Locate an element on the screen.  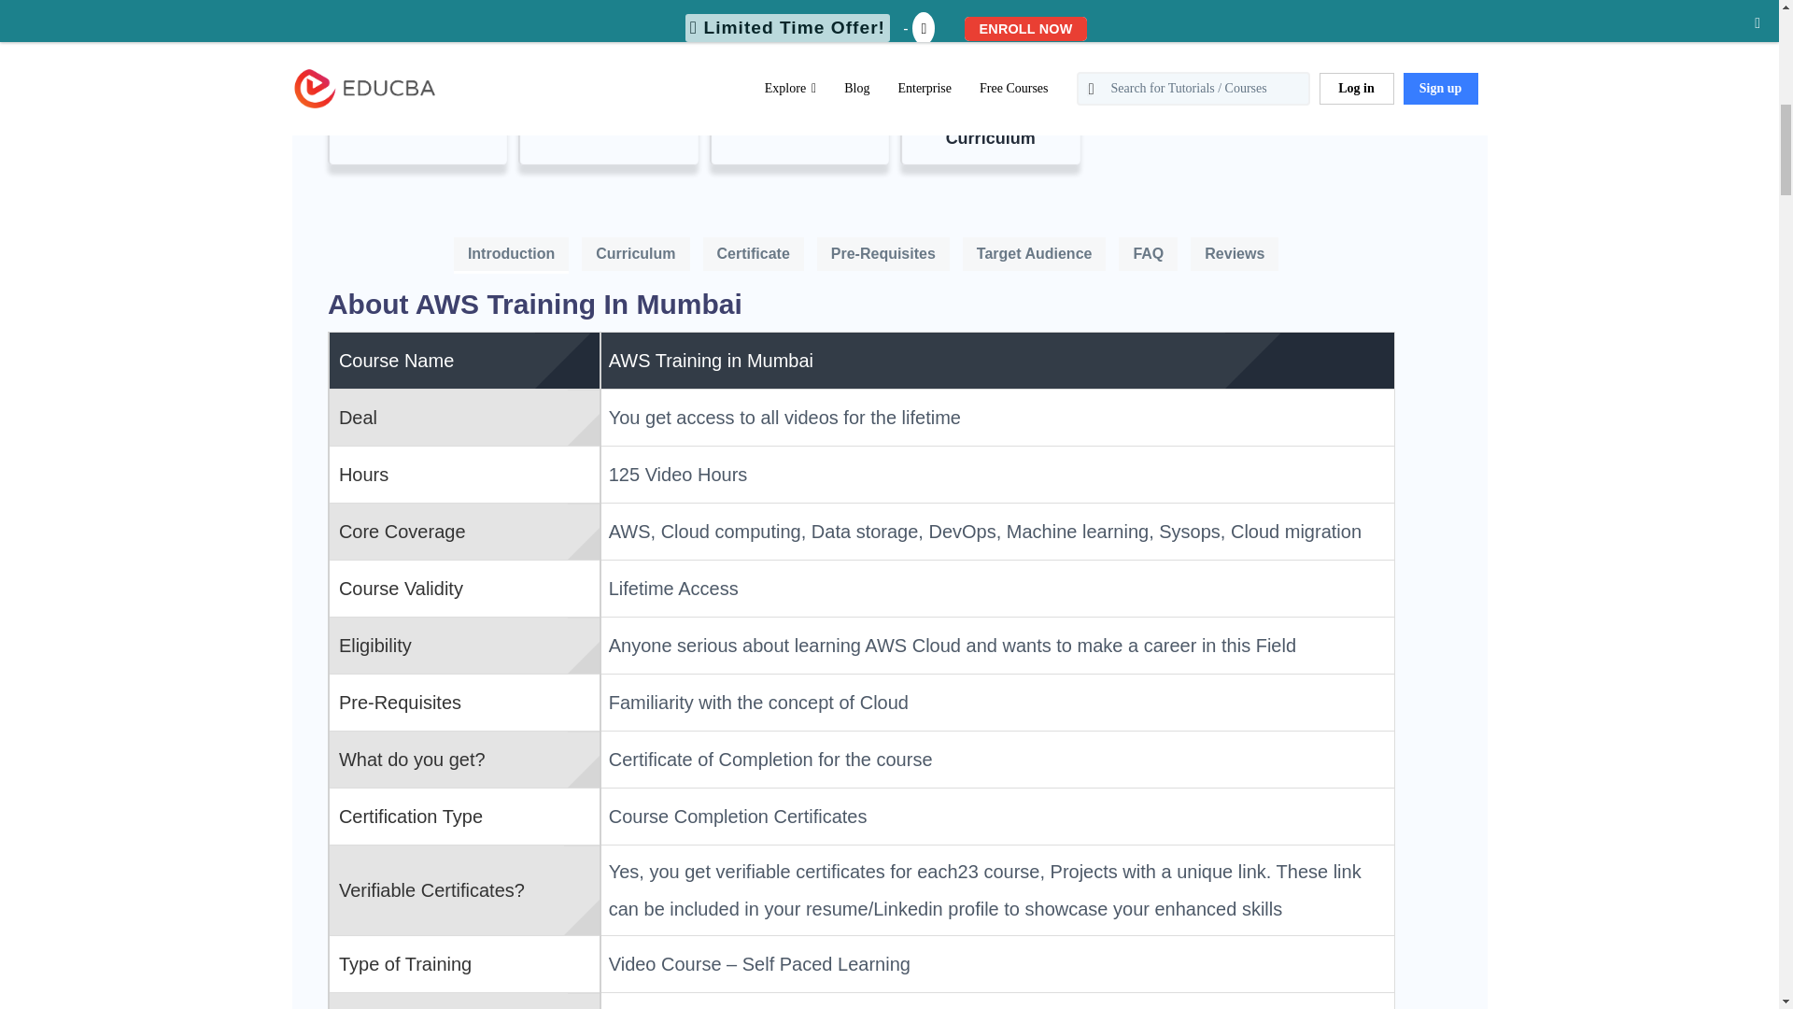
Curriculum is located at coordinates (635, 252).